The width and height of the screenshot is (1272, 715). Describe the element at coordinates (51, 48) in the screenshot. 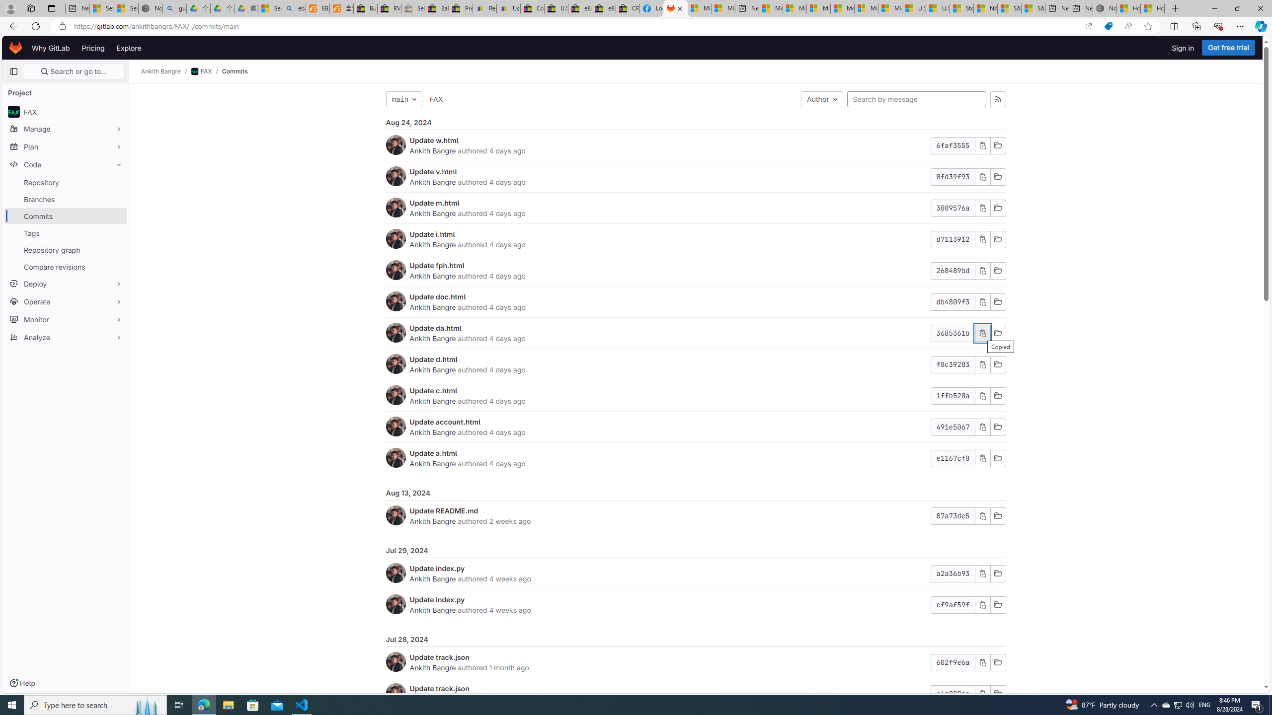

I see `Why GitLab` at that location.